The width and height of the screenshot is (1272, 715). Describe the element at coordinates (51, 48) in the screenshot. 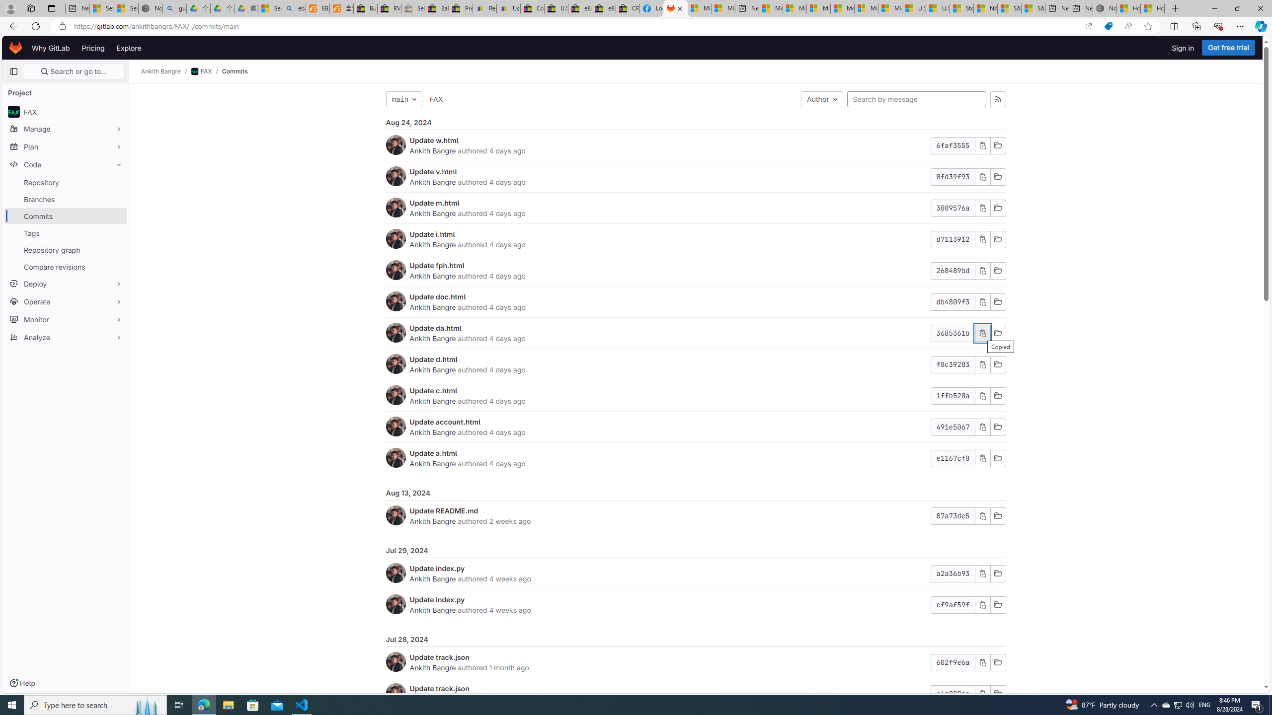

I see `Why GitLab` at that location.